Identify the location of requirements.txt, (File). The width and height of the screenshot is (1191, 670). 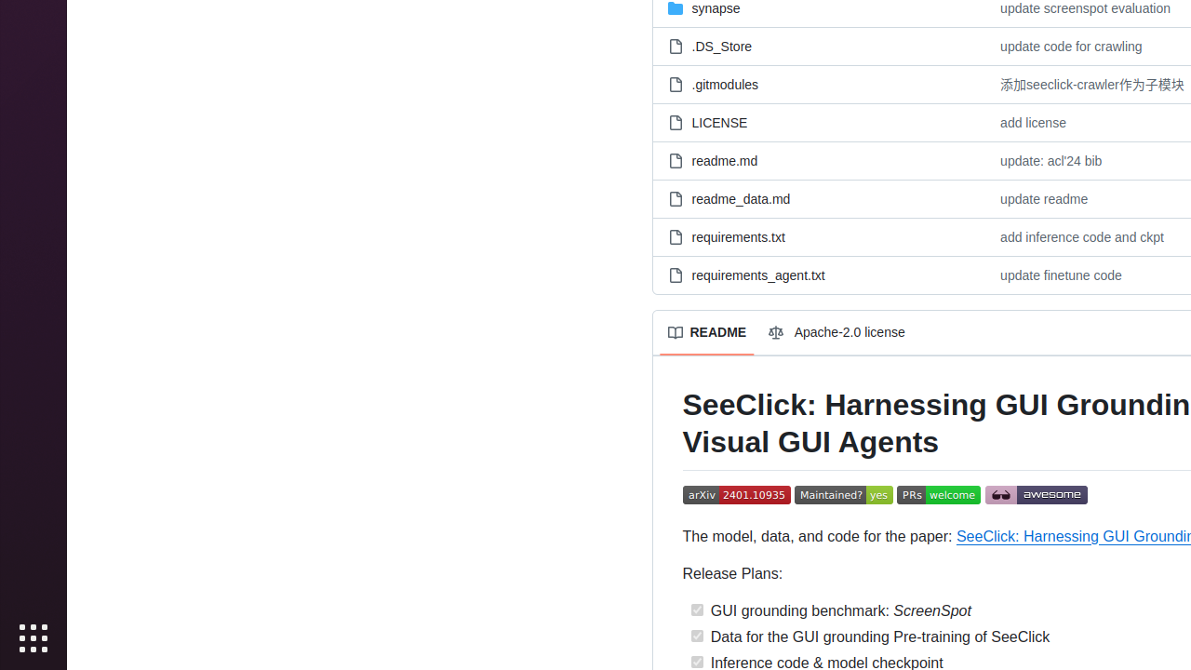
(739, 236).